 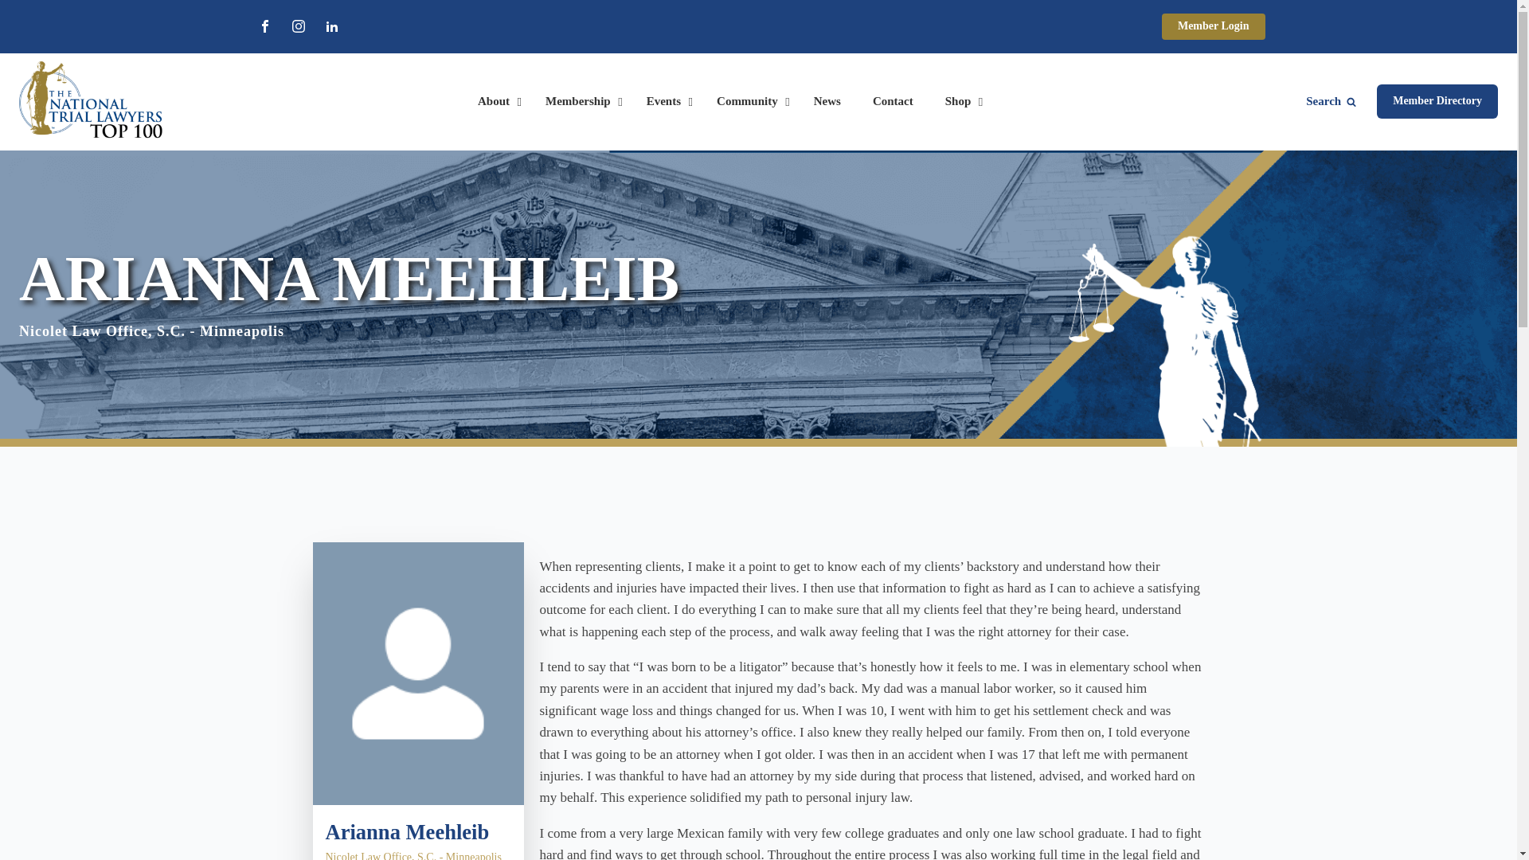 I want to click on Member Login, so click(x=1214, y=26).